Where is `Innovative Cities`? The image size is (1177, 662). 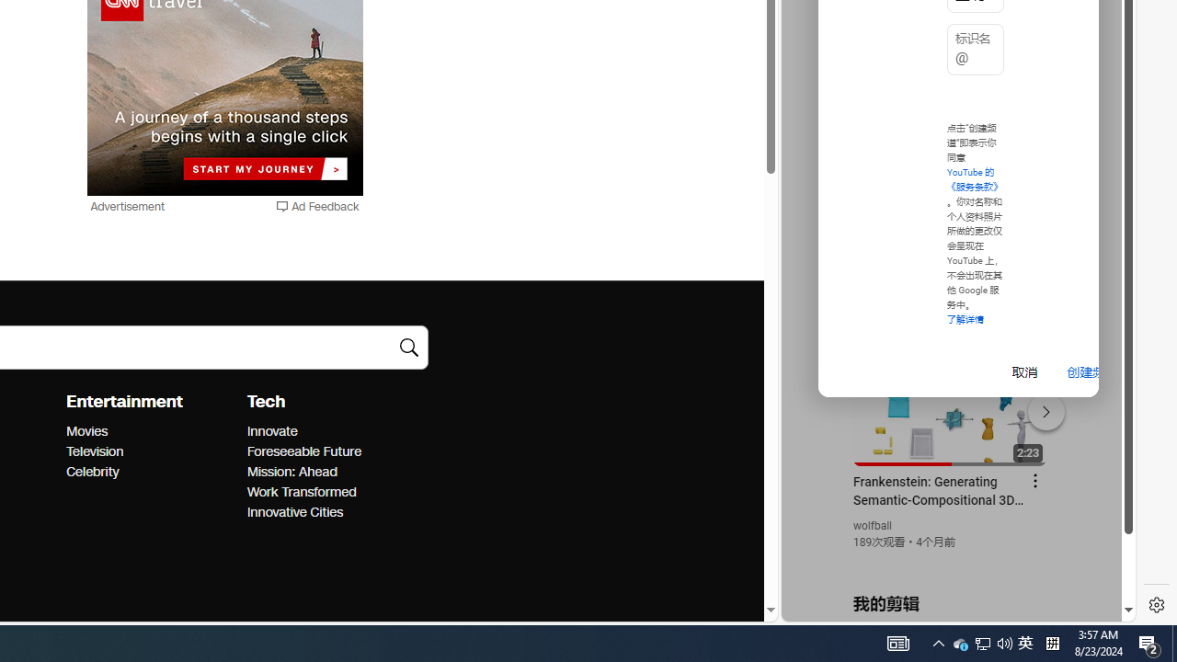
Innovative Cities is located at coordinates (331, 513).